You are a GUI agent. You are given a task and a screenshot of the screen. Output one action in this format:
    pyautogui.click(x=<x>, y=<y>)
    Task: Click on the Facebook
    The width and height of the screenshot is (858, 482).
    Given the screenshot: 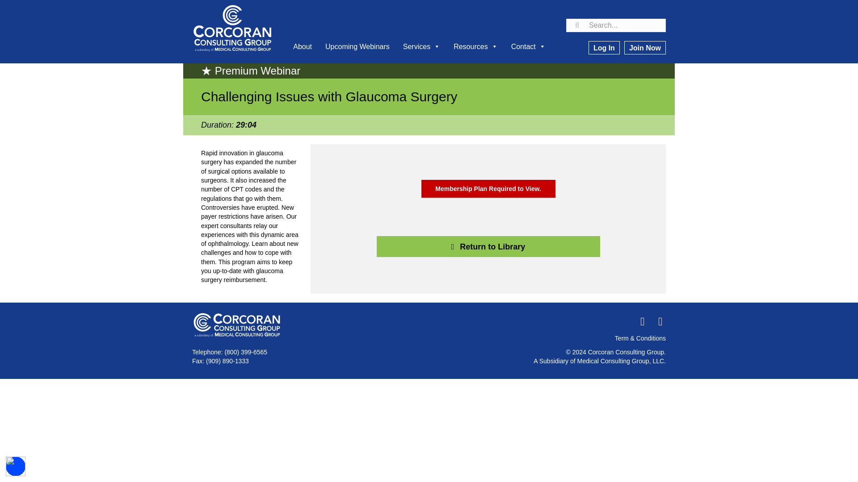 What is the action you would take?
    pyautogui.click(x=642, y=321)
    